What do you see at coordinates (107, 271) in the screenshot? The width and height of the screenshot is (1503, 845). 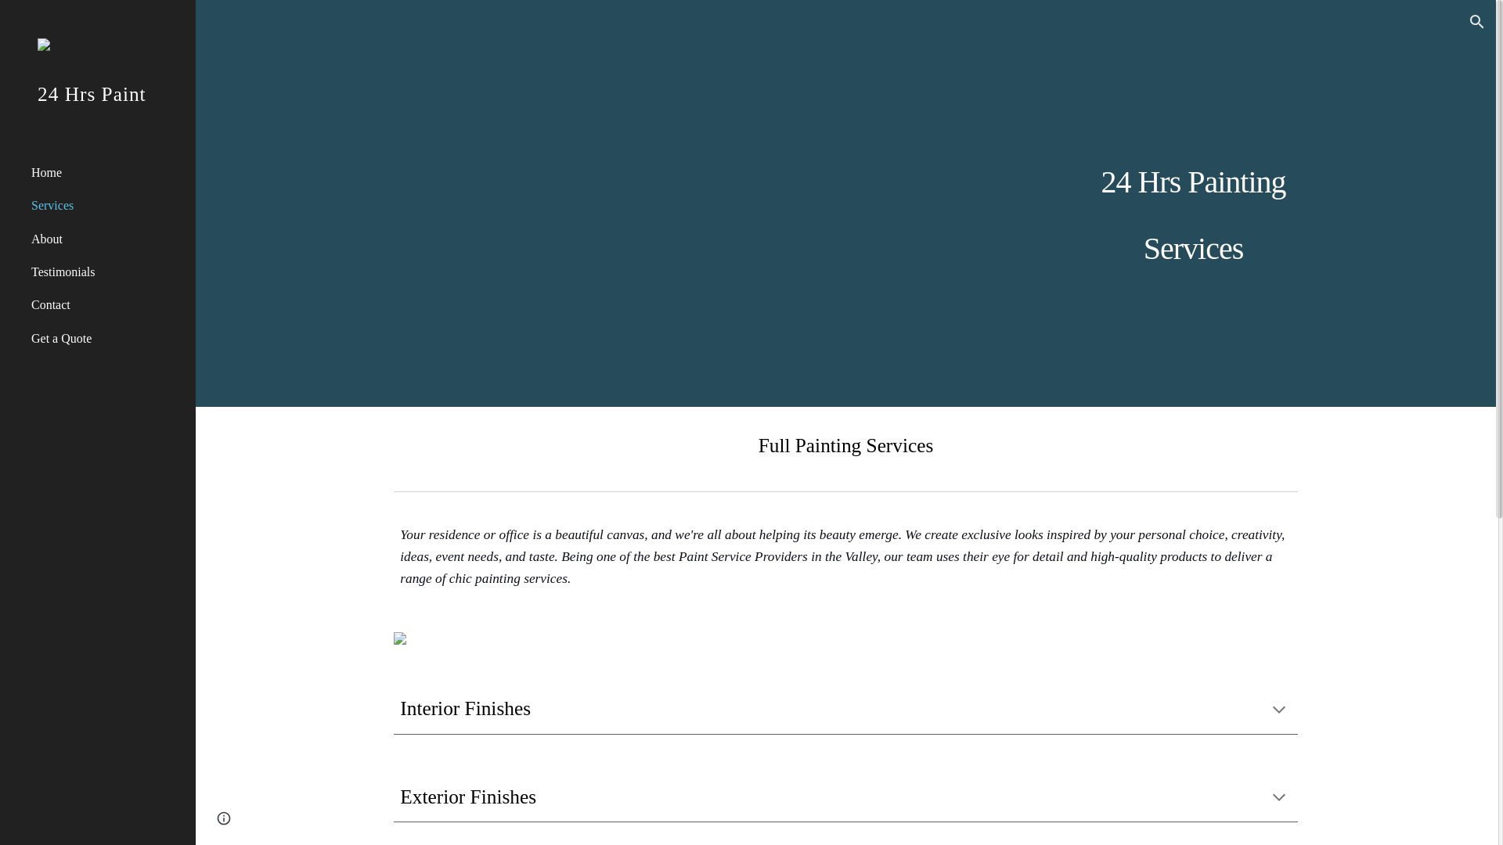 I see `Testimonials` at bounding box center [107, 271].